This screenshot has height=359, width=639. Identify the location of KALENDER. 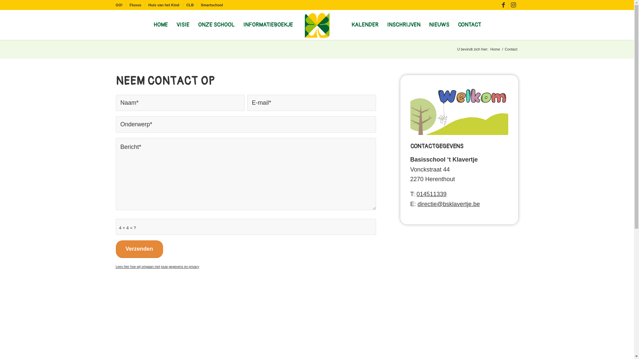
(365, 25).